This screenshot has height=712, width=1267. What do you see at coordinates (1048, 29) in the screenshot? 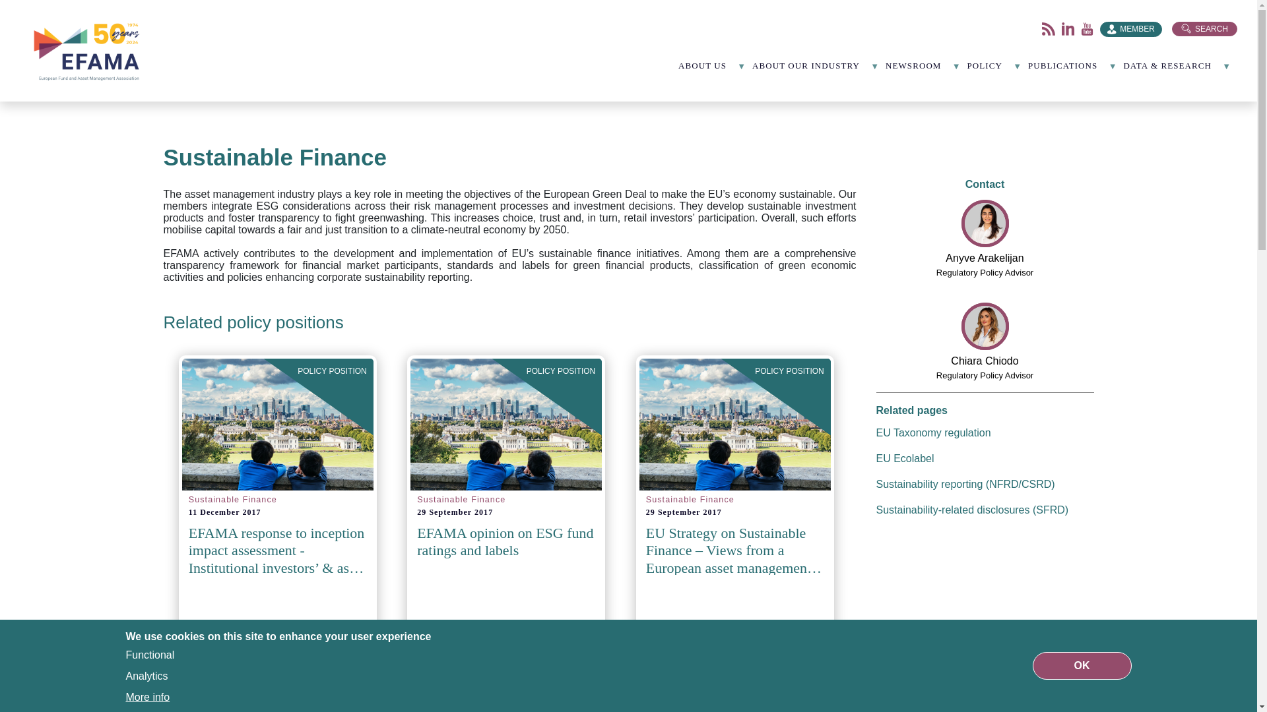
I see `Flux rss` at bounding box center [1048, 29].